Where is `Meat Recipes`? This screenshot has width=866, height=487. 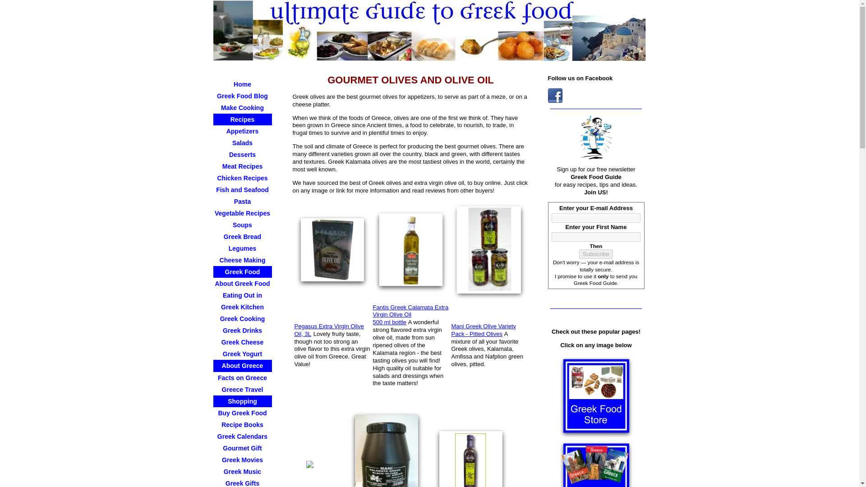 Meat Recipes is located at coordinates (242, 166).